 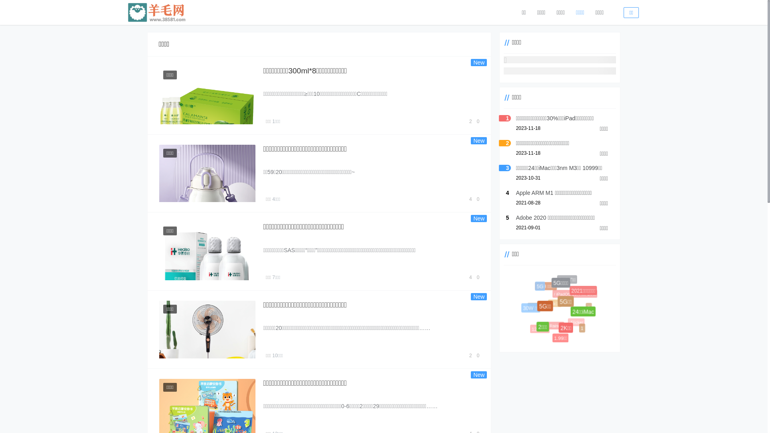 I want to click on 1, so click(x=581, y=327).